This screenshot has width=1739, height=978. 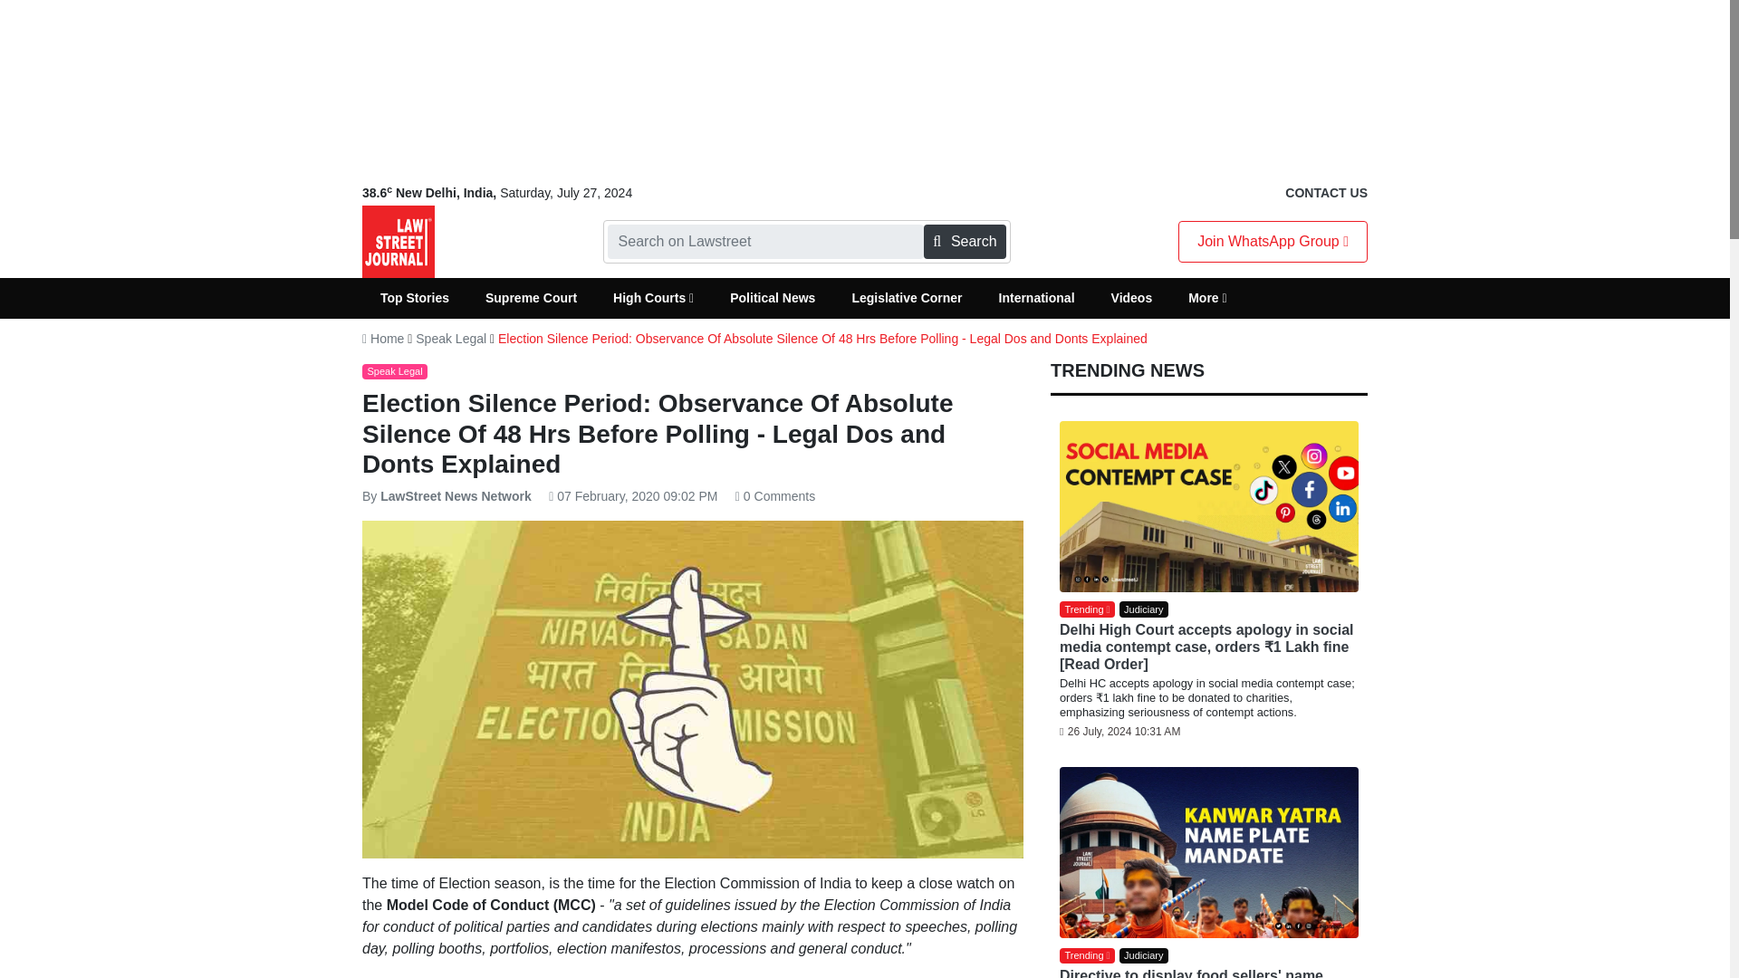 What do you see at coordinates (415, 298) in the screenshot?
I see `Top Stories` at bounding box center [415, 298].